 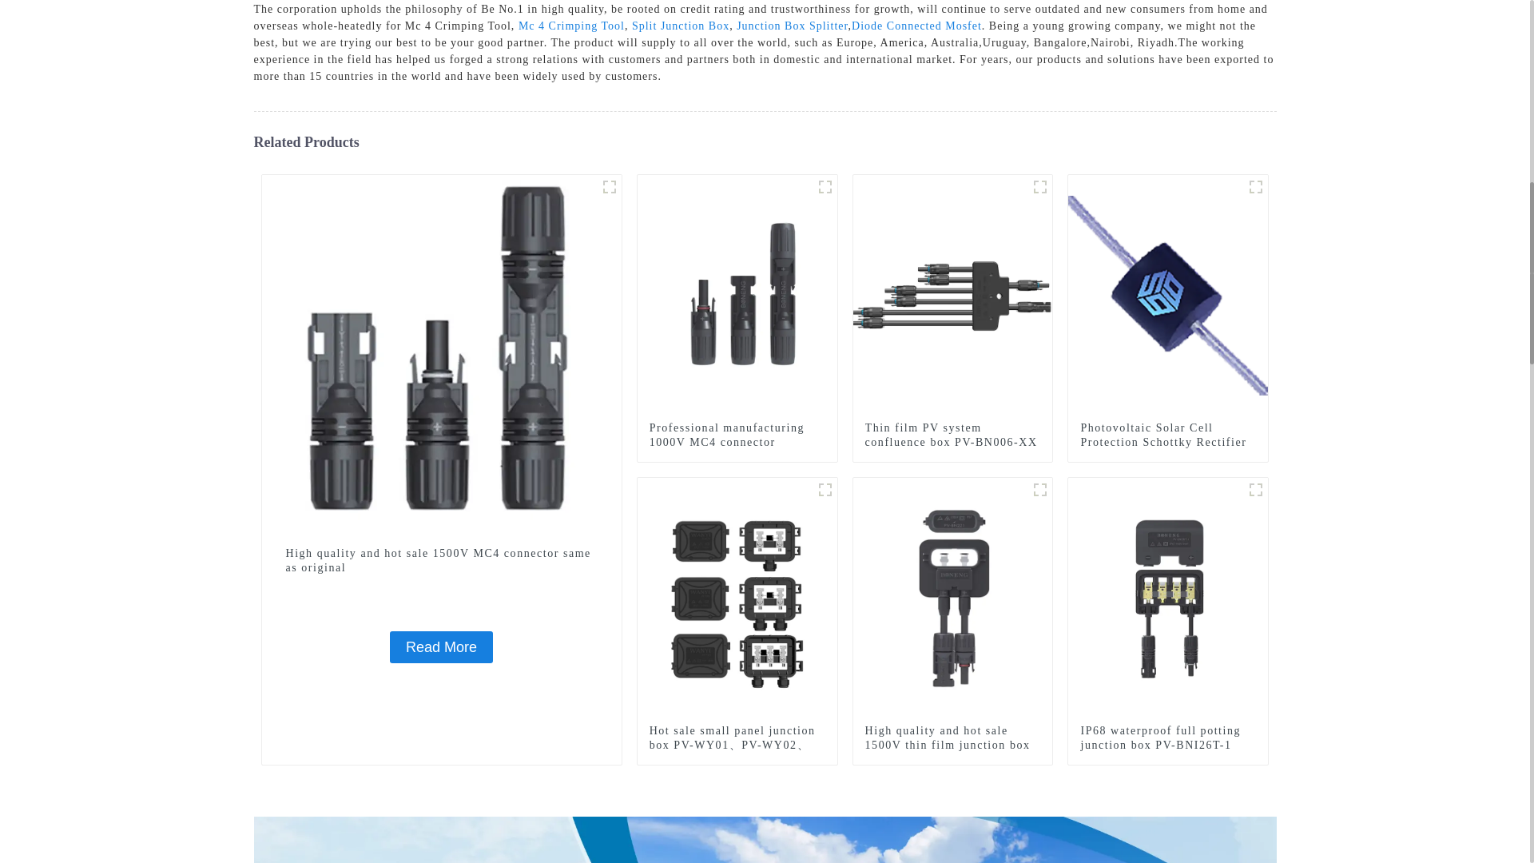 What do you see at coordinates (737, 294) in the screenshot?
I see `Professional manufacturing 1000V MC4 connector ` at bounding box center [737, 294].